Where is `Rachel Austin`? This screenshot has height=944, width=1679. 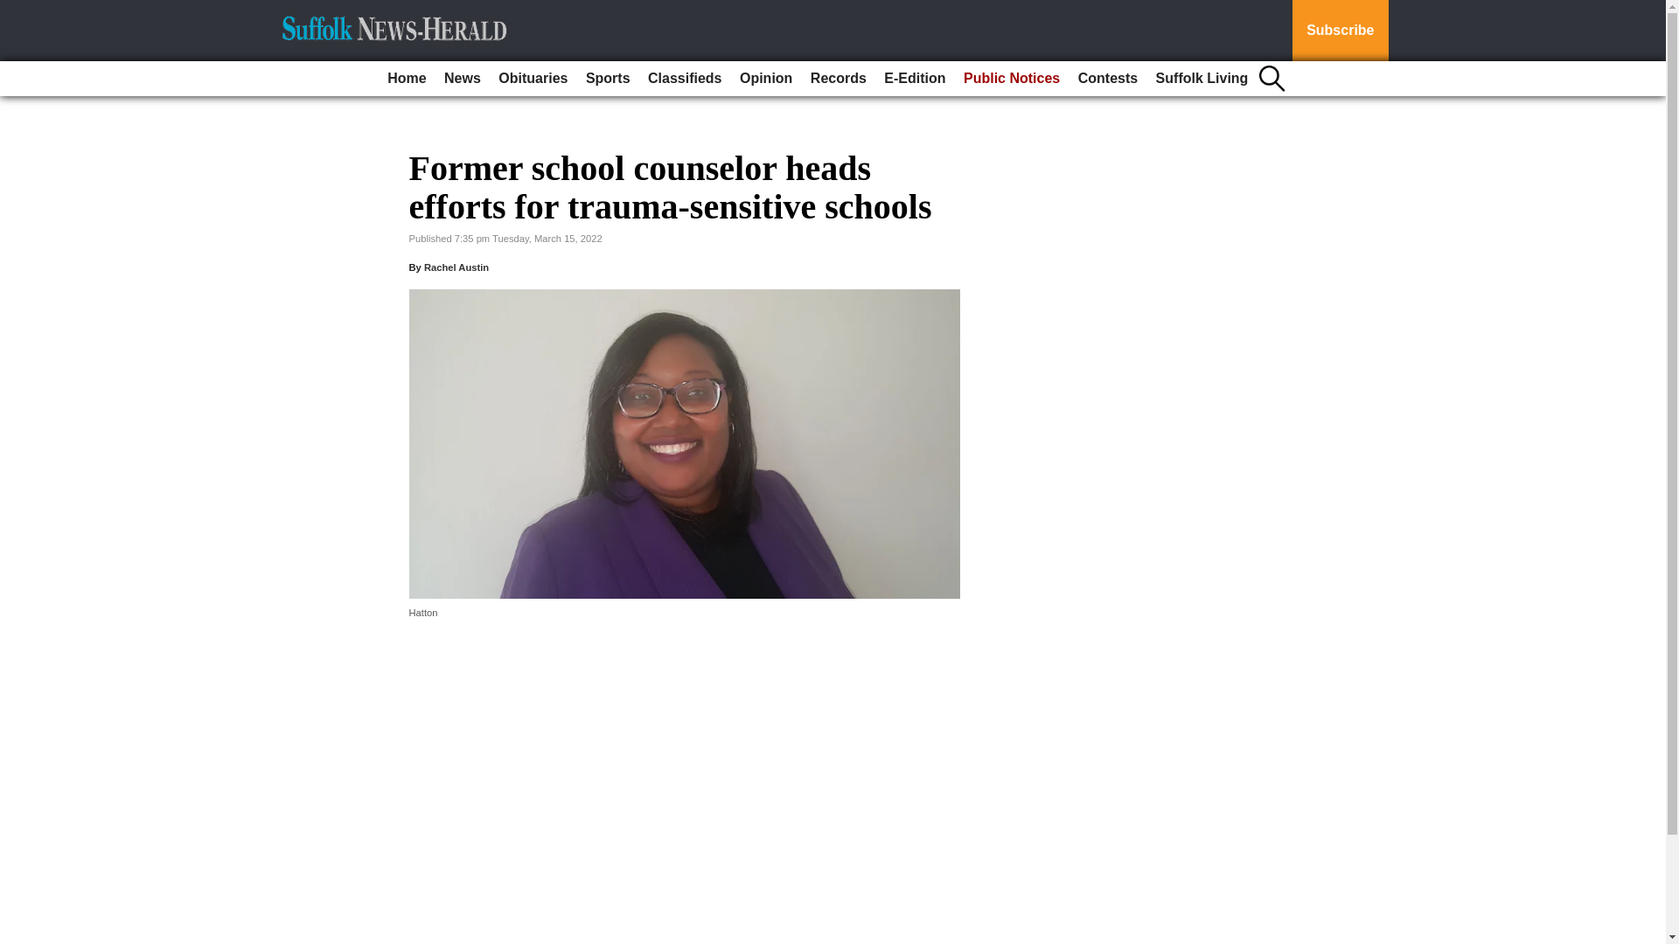
Rachel Austin is located at coordinates (456, 267).